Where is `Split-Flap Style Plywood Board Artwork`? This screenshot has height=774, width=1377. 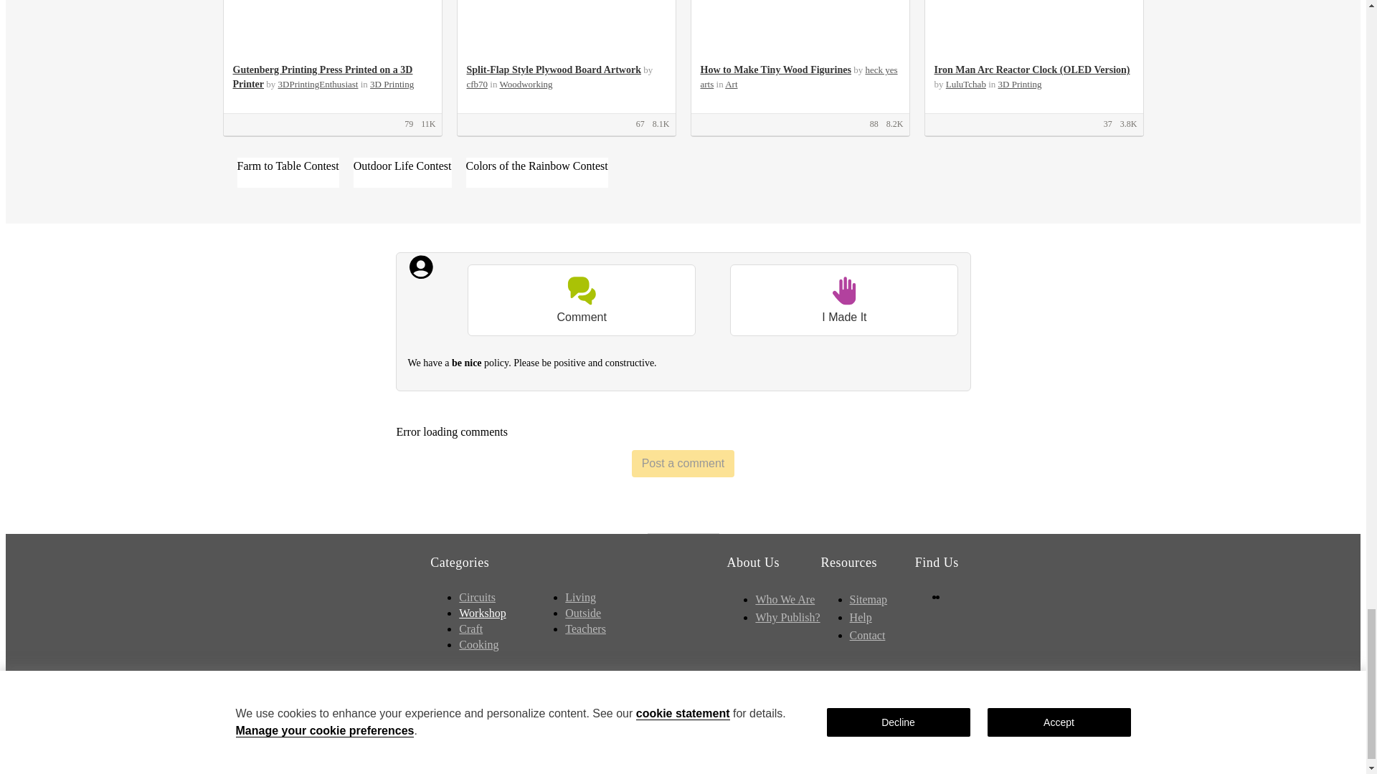
Split-Flap Style Plywood Board Artwork is located at coordinates (553, 69).